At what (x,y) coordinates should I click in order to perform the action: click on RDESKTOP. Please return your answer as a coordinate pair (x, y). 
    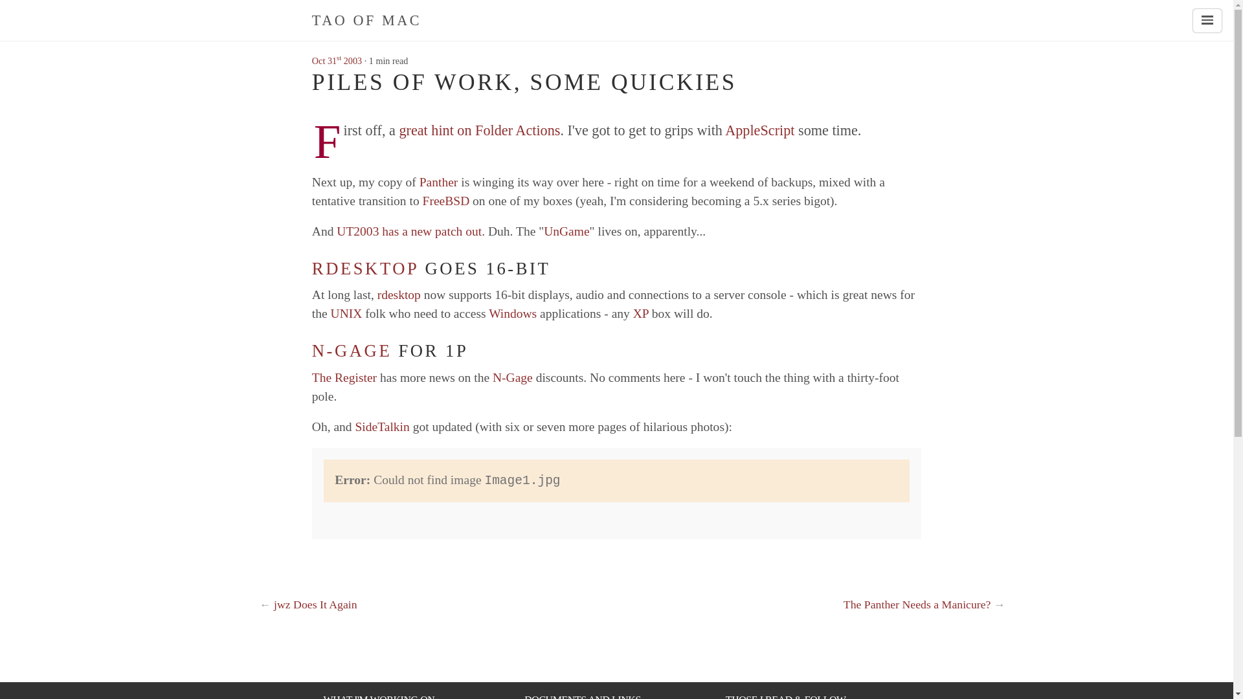
    Looking at the image, I should click on (365, 268).